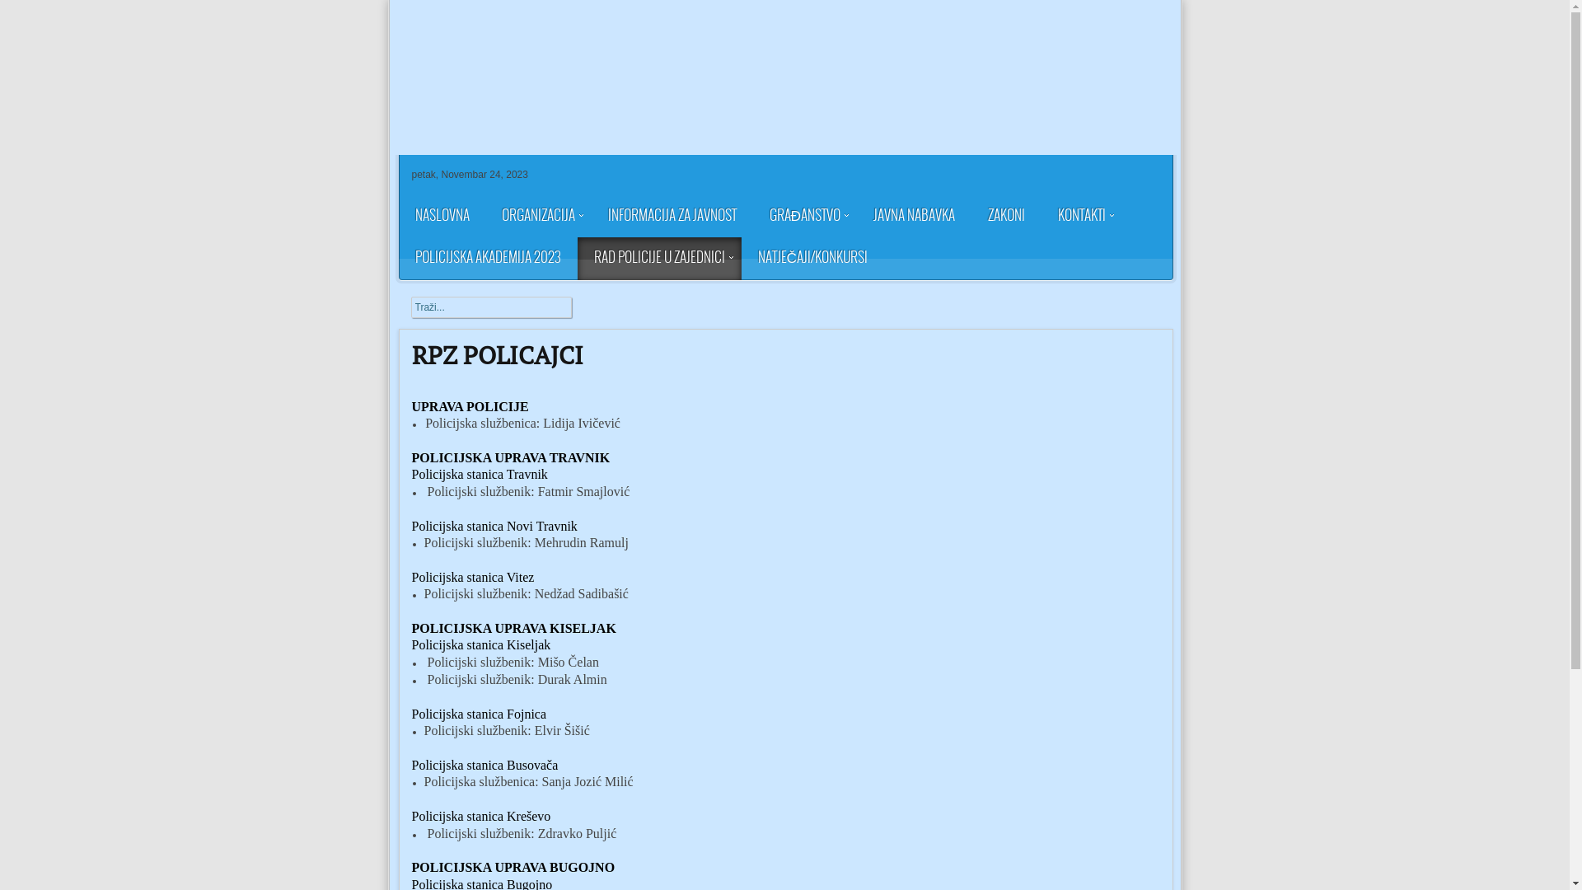  What do you see at coordinates (1007, 216) in the screenshot?
I see `ZAKONI` at bounding box center [1007, 216].